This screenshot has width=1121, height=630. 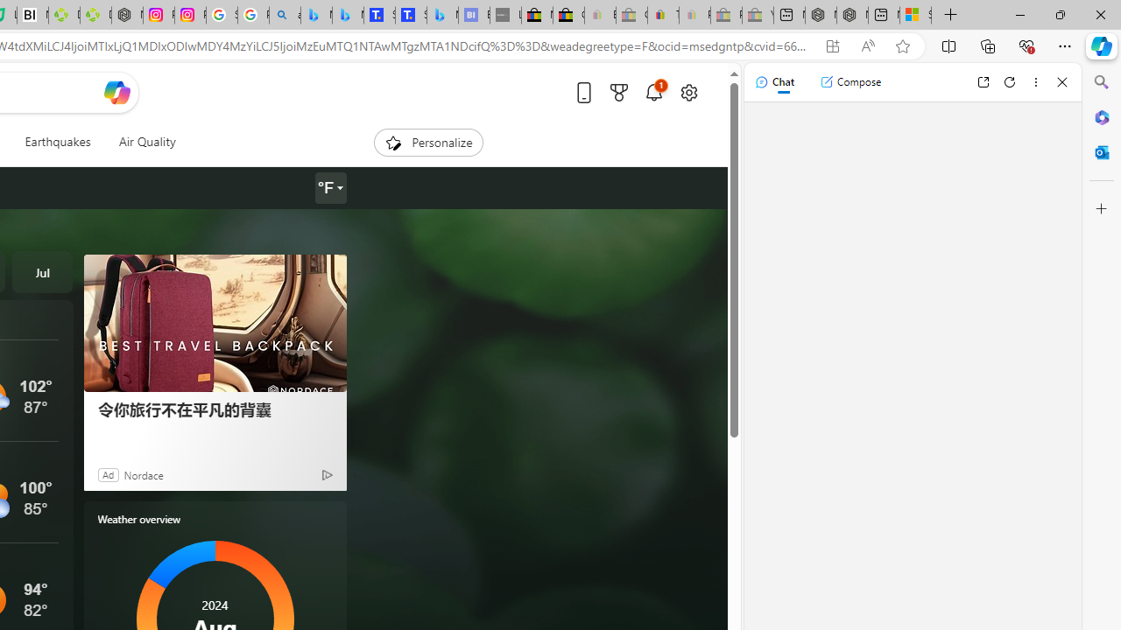 I want to click on Shangri-La Bangkok, Hotel reviews and Room rates, so click(x=411, y=16).